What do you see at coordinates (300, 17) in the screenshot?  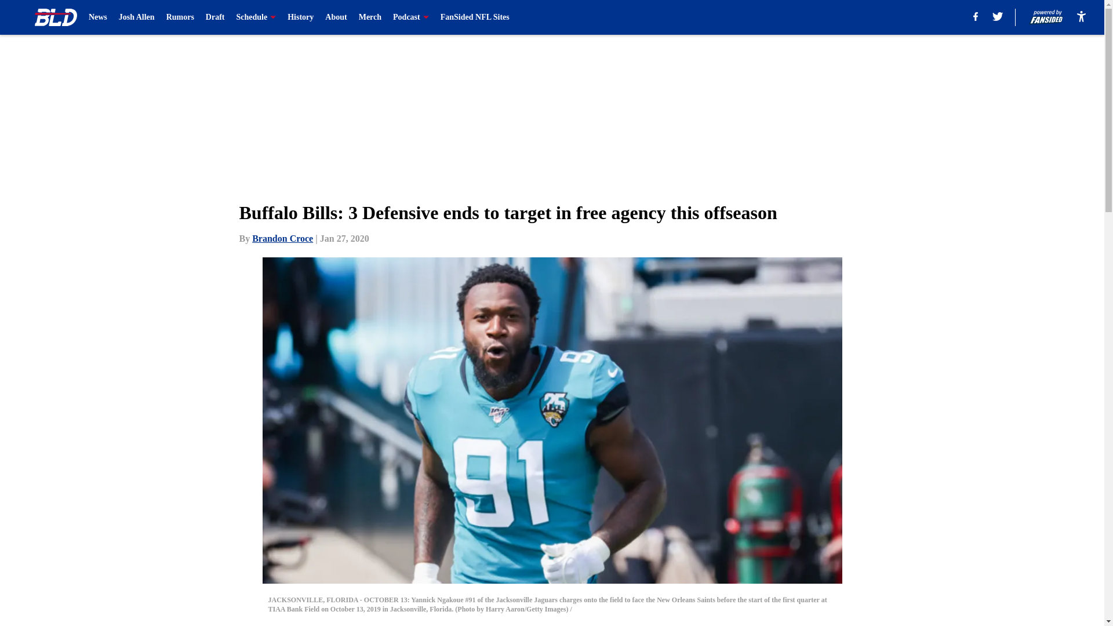 I see `History` at bounding box center [300, 17].